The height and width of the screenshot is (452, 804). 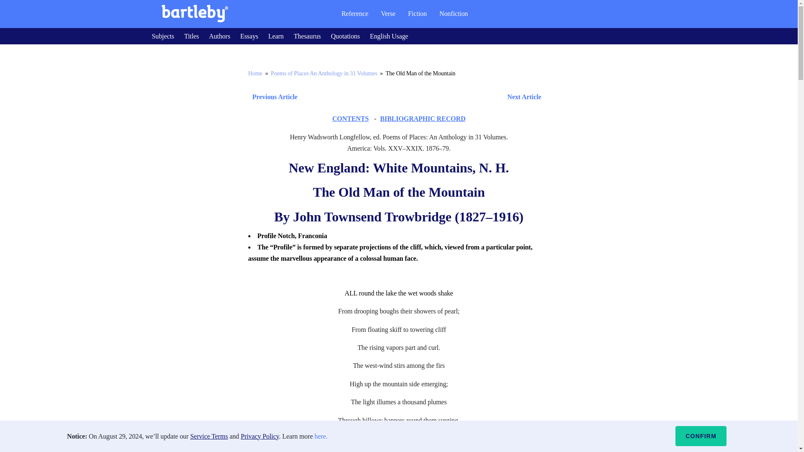 I want to click on Previous Article, so click(x=272, y=97).